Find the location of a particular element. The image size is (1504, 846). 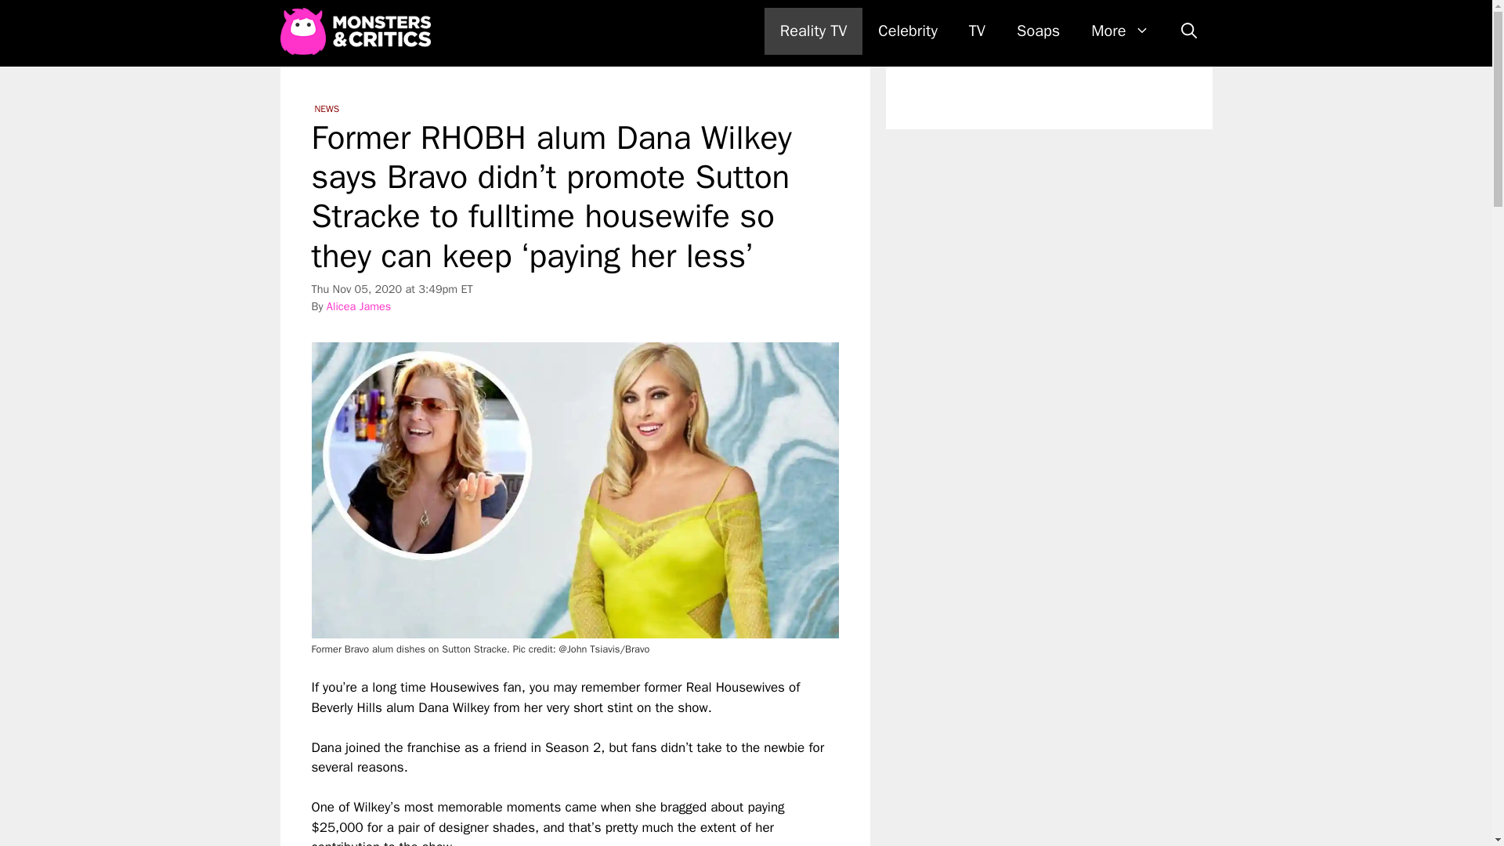

TV is located at coordinates (978, 31).